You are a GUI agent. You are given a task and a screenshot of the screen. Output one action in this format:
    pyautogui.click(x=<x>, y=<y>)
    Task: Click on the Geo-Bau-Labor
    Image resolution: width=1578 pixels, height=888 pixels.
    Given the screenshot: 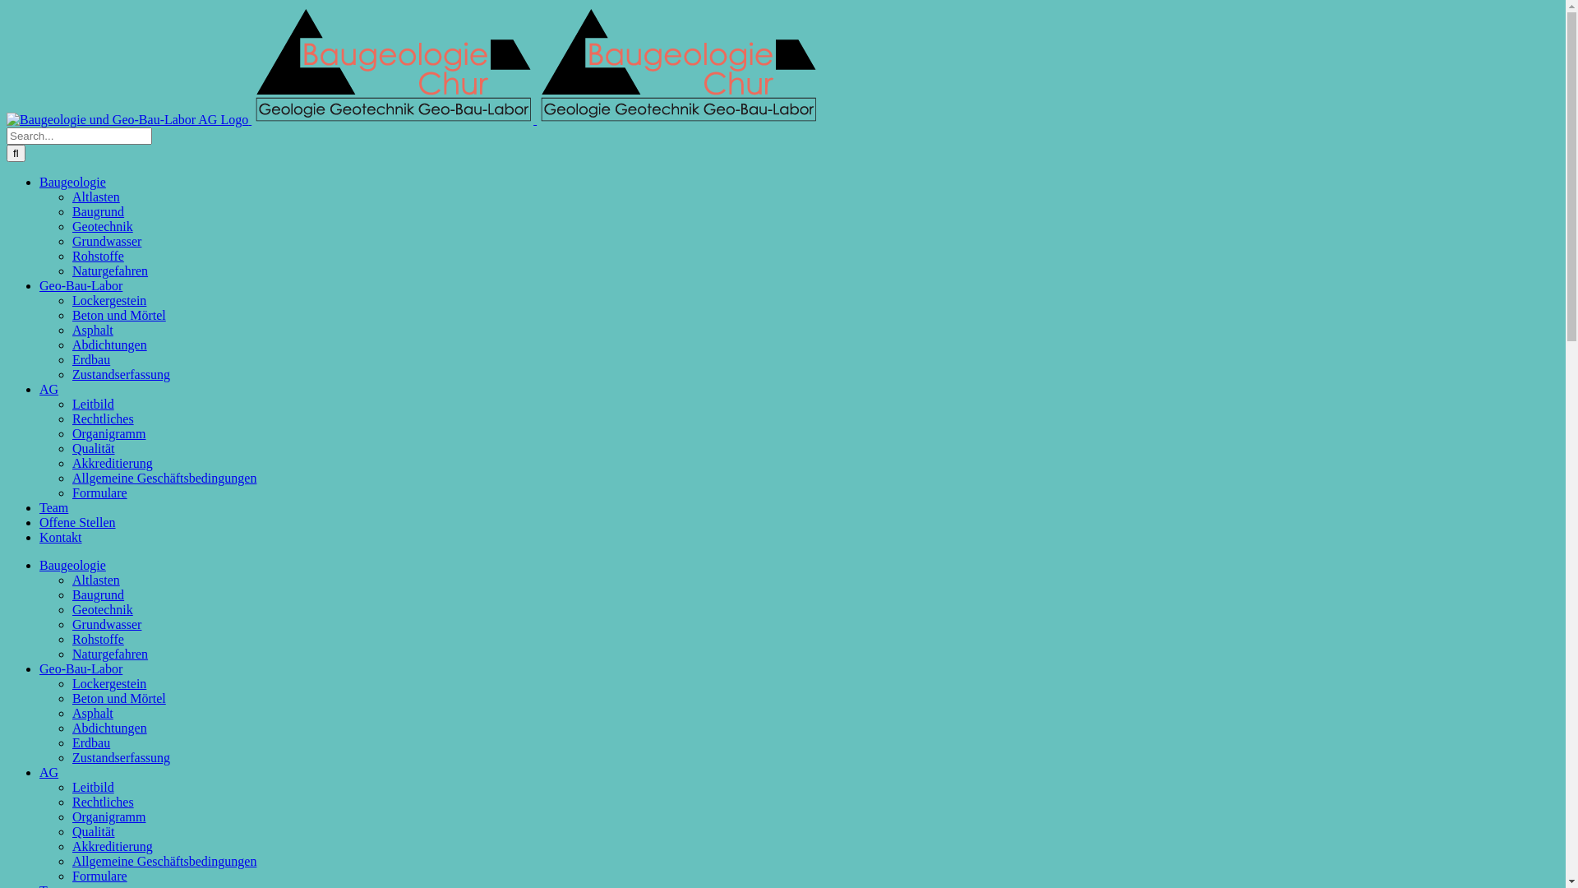 What is the action you would take?
    pyautogui.click(x=81, y=669)
    